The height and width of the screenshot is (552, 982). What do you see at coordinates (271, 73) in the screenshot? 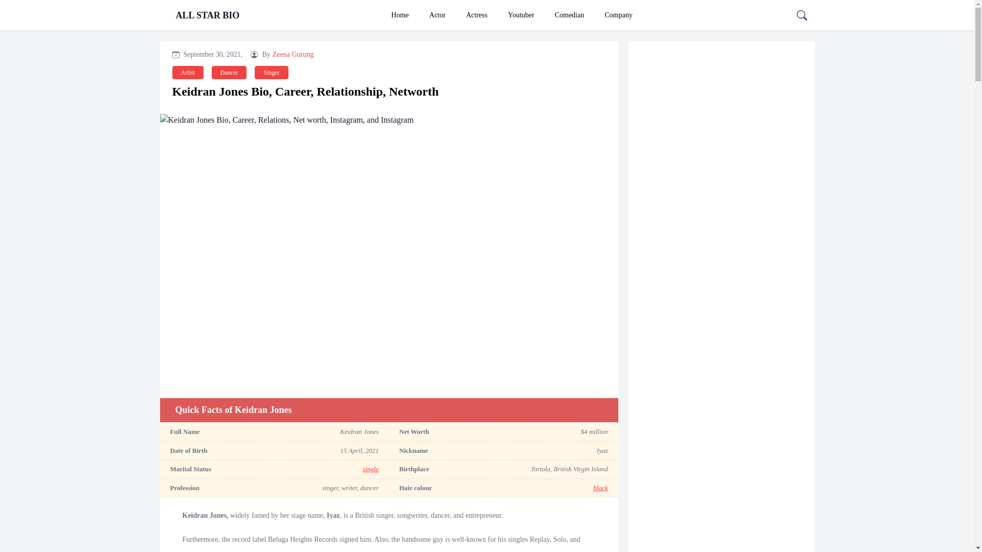
I see `Singer` at bounding box center [271, 73].